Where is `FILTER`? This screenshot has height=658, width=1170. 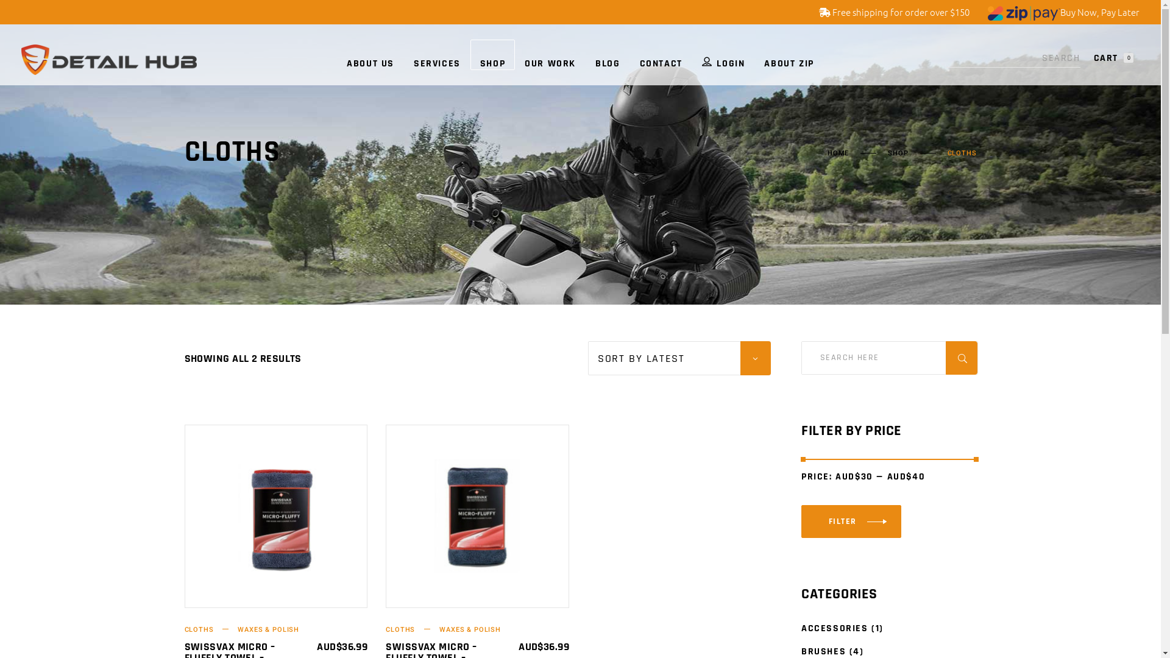
FILTER is located at coordinates (851, 522).